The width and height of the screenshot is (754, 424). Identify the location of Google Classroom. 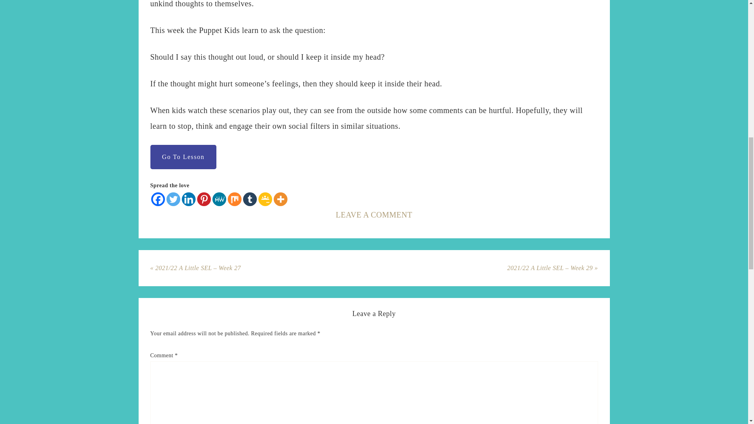
(265, 199).